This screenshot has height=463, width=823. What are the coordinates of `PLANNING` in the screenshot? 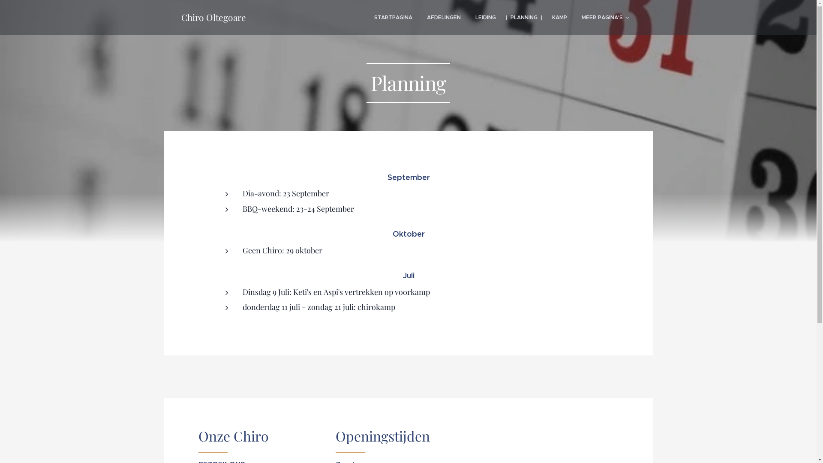 It's located at (524, 18).